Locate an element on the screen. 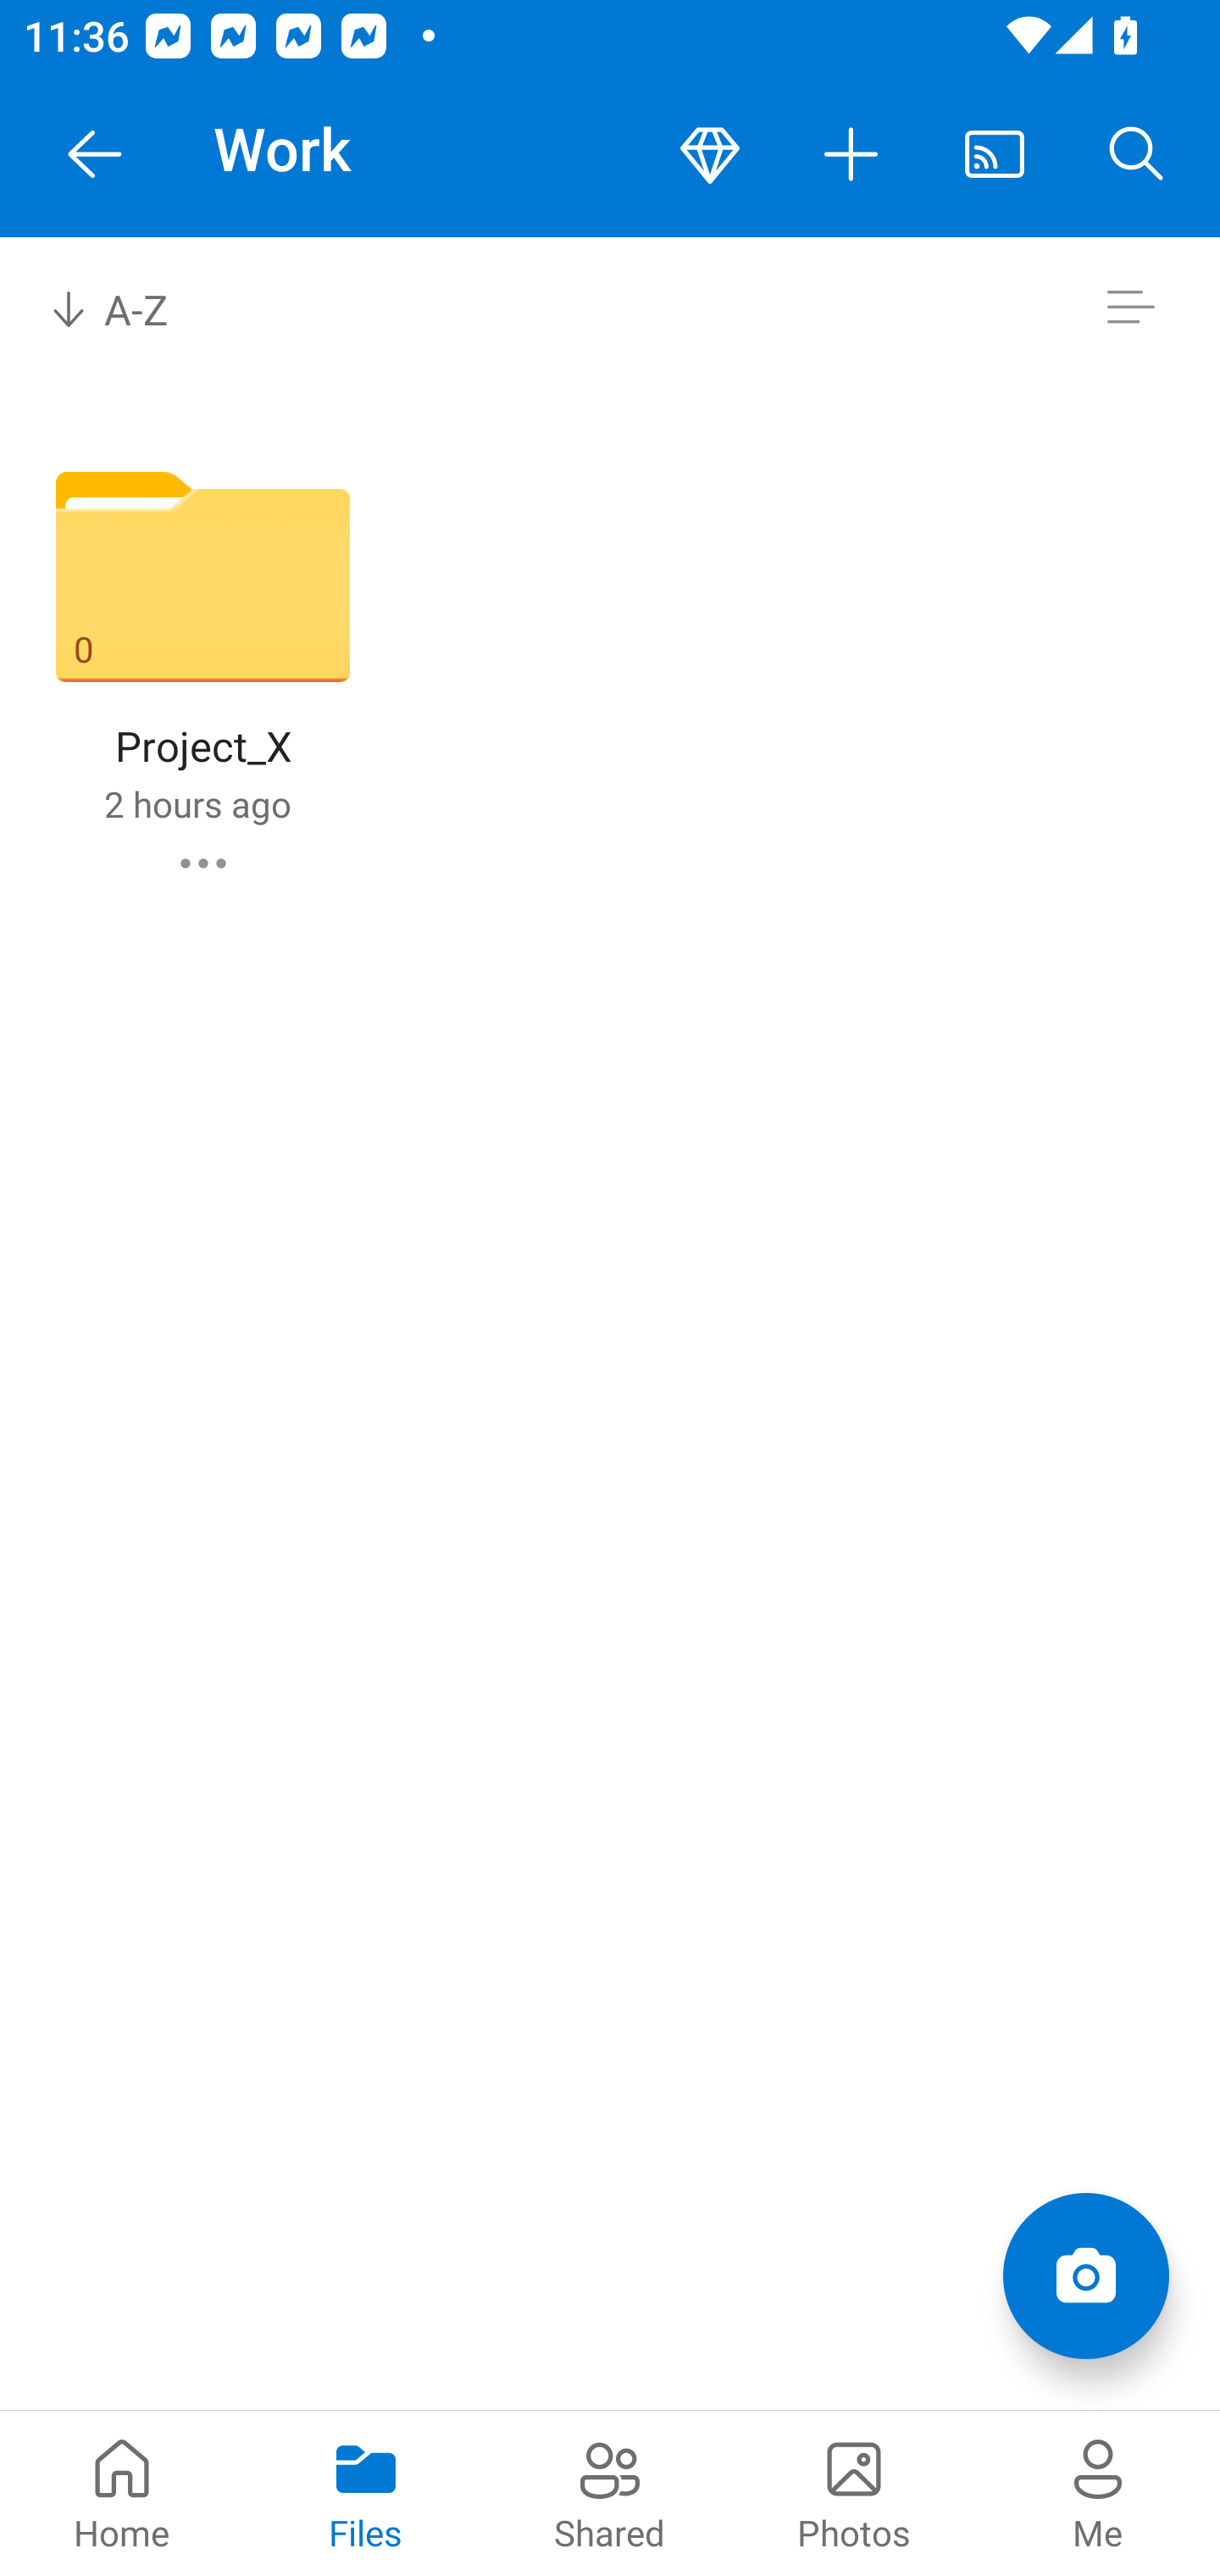  Cast. Disconnected is located at coordinates (995, 154).